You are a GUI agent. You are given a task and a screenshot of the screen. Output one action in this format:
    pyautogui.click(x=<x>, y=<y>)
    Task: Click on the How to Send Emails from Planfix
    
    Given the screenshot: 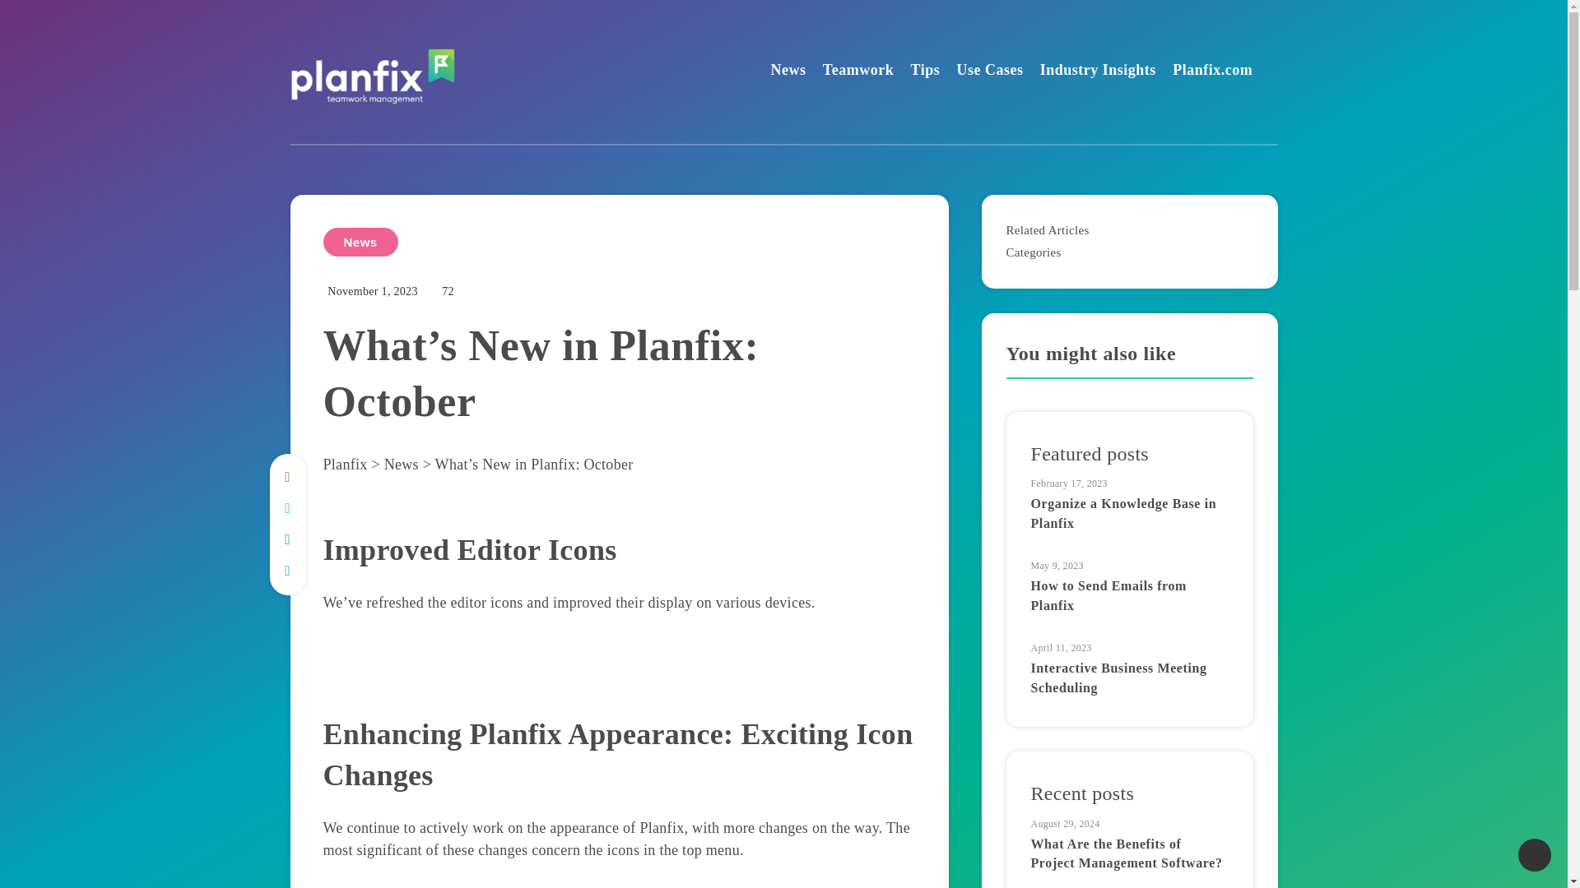 What is the action you would take?
    pyautogui.click(x=1108, y=597)
    